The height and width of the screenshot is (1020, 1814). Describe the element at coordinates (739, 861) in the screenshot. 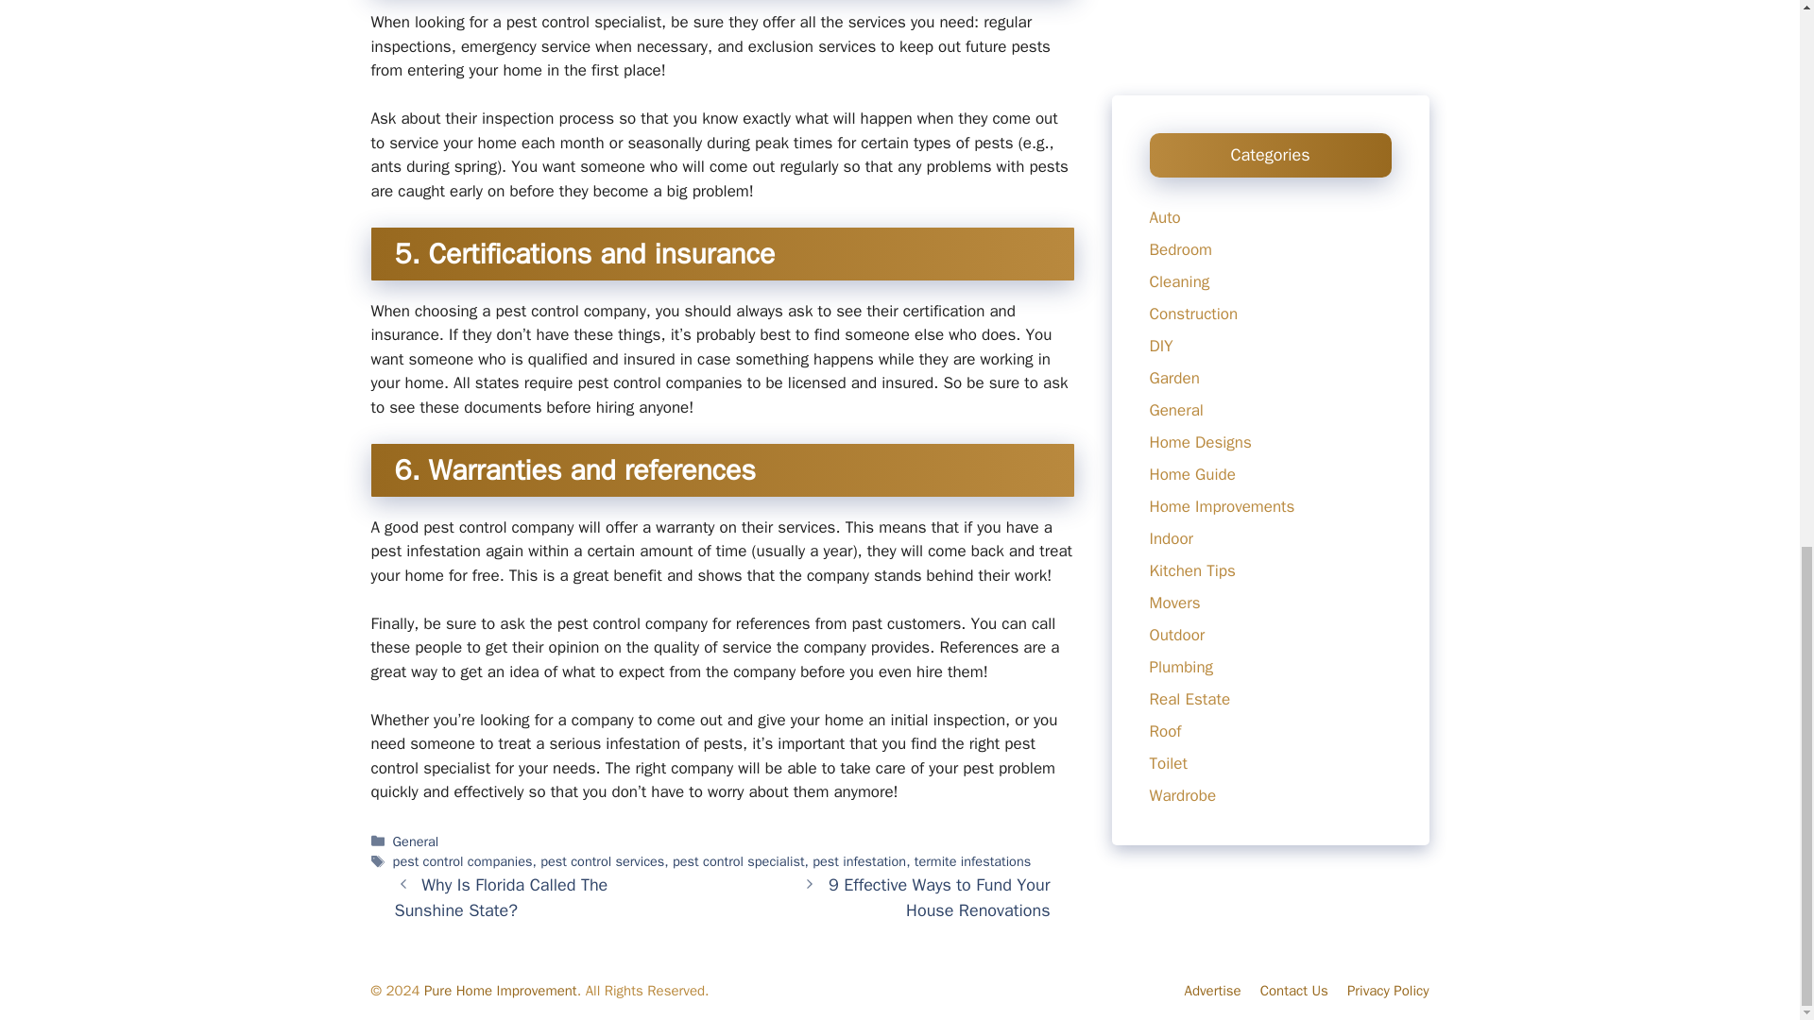

I see `pest control specialist` at that location.